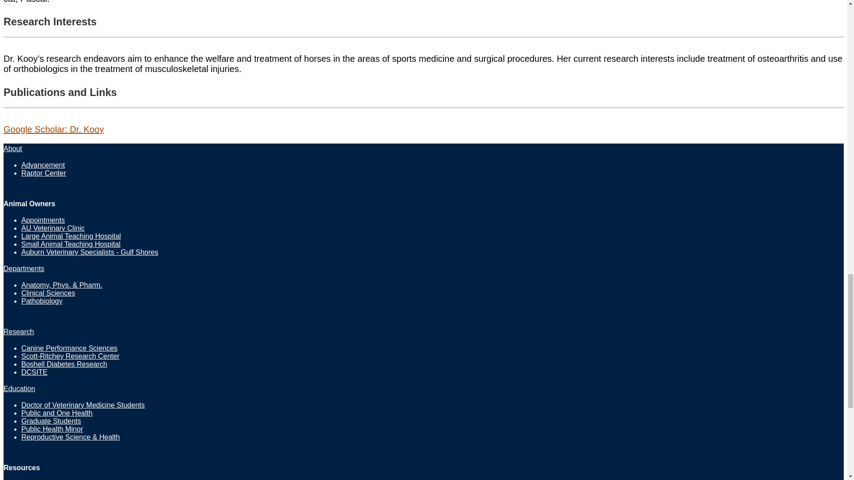 Image resolution: width=854 pixels, height=480 pixels. I want to click on Appointments, so click(43, 220).